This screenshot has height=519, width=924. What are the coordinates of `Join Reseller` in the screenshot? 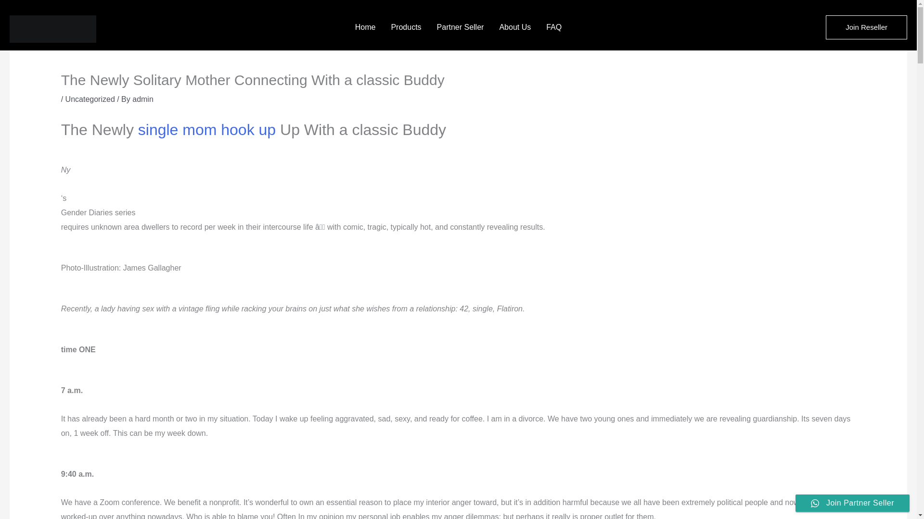 It's located at (866, 27).